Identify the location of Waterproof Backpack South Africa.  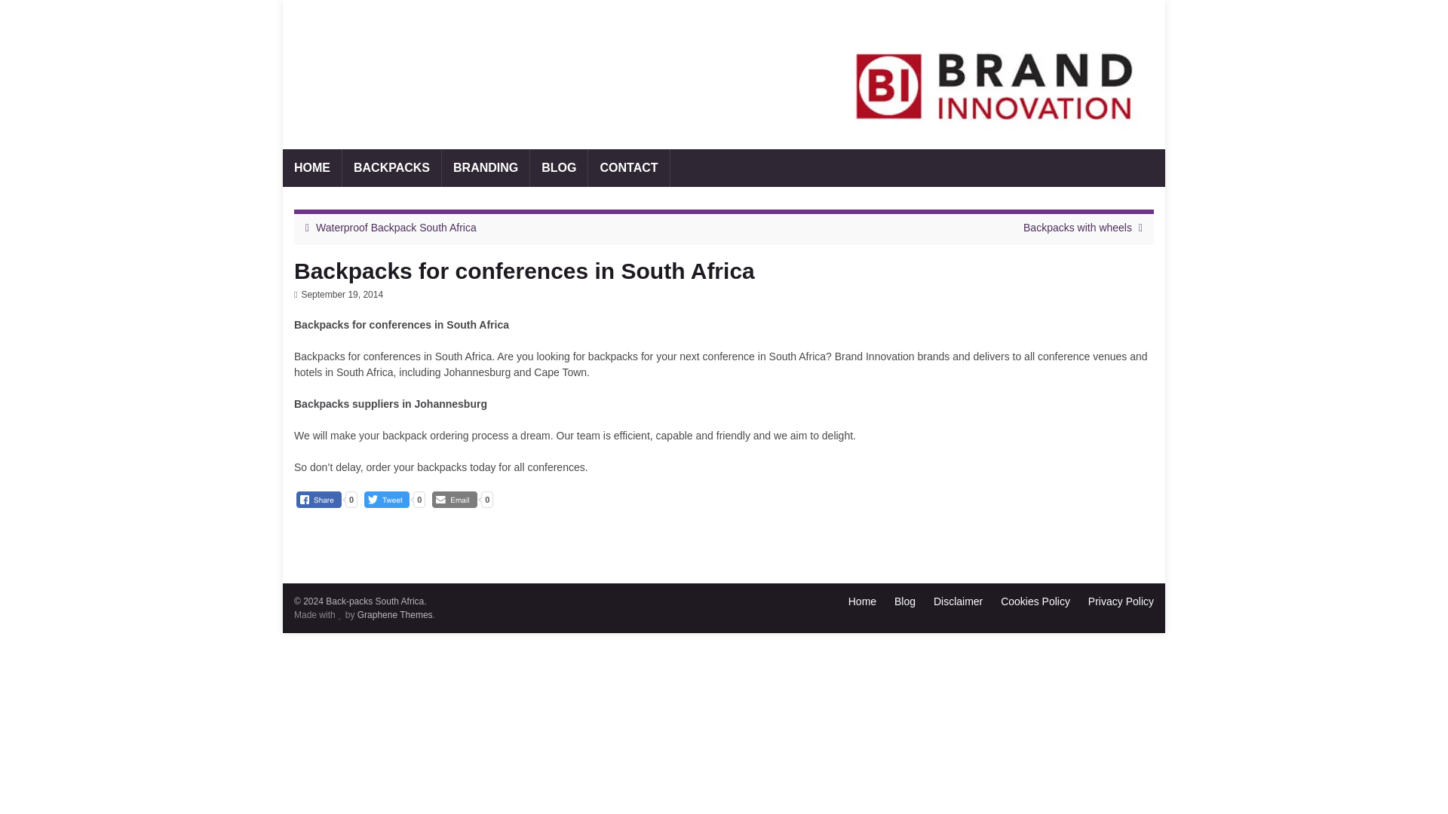
(395, 227).